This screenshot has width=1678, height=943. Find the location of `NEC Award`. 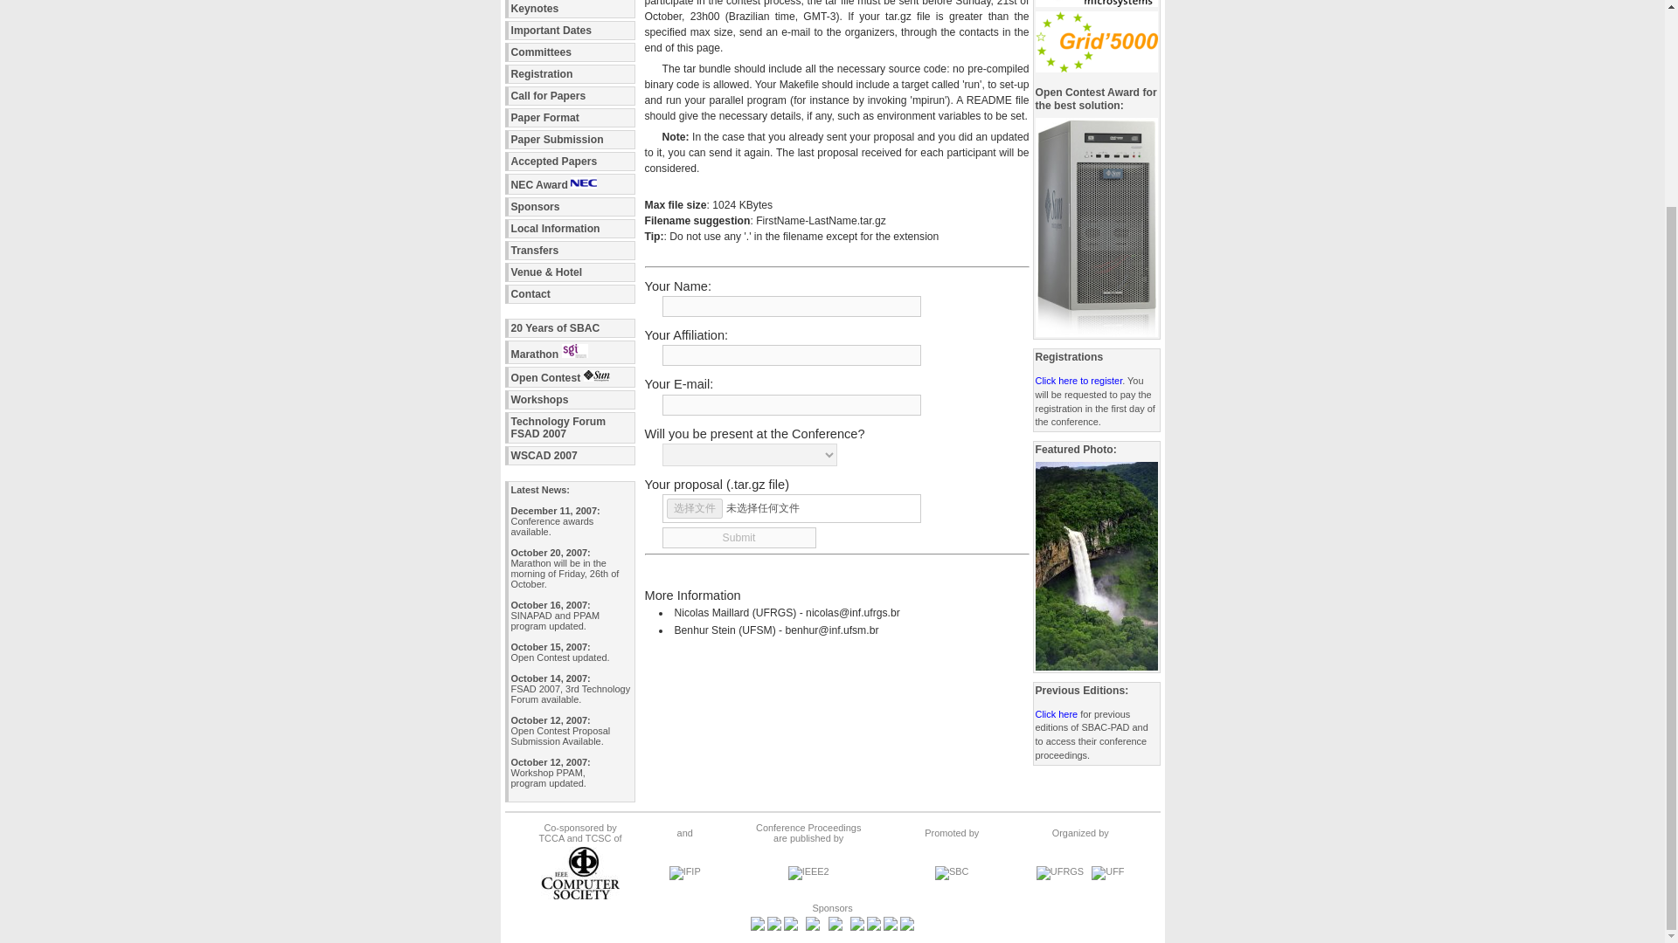

NEC Award is located at coordinates (570, 229).